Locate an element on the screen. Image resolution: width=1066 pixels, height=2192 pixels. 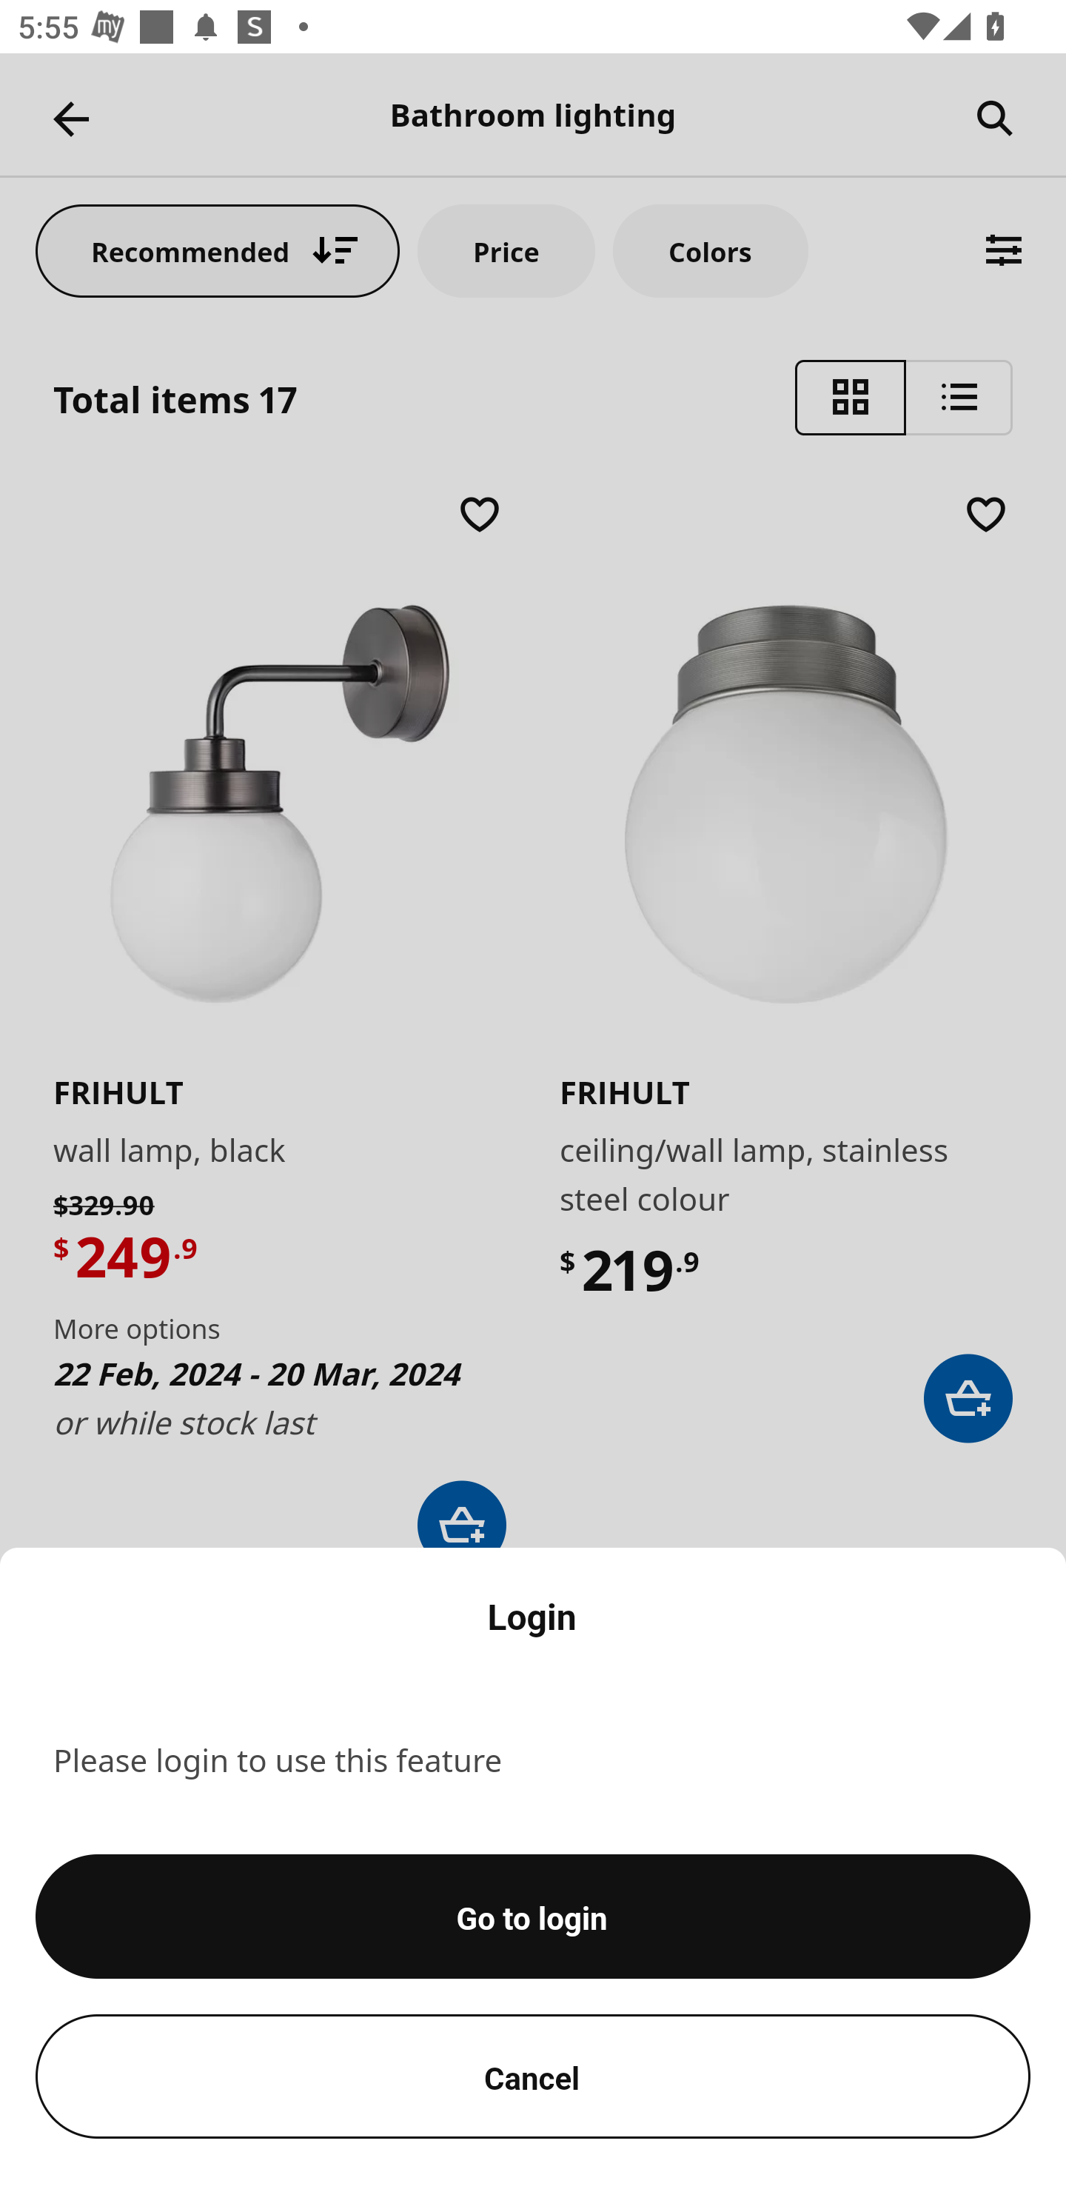
Go to login is located at coordinates (533, 1917).